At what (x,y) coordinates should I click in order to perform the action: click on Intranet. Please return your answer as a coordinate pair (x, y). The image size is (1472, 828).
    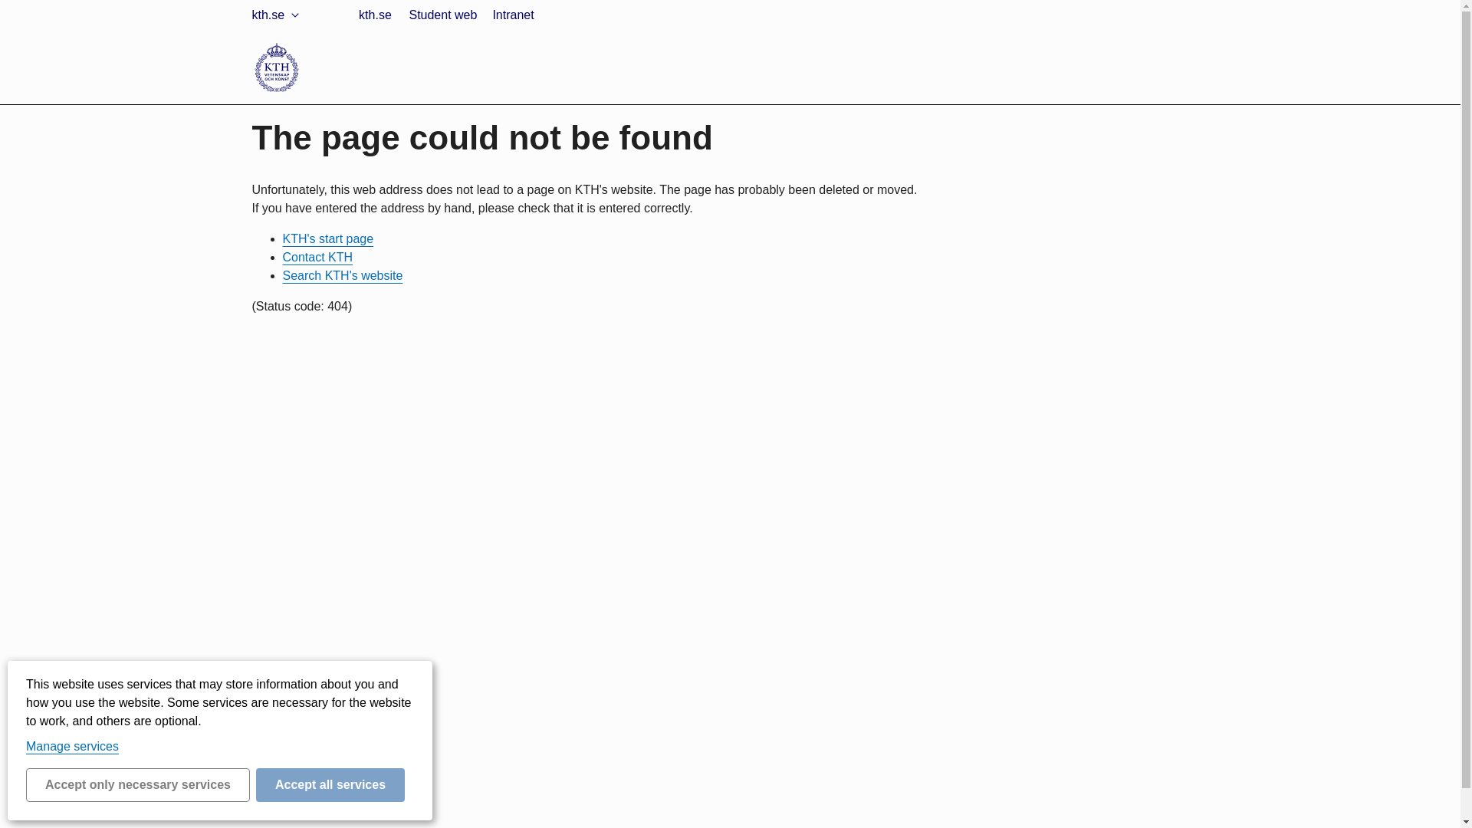
    Looking at the image, I should click on (512, 15).